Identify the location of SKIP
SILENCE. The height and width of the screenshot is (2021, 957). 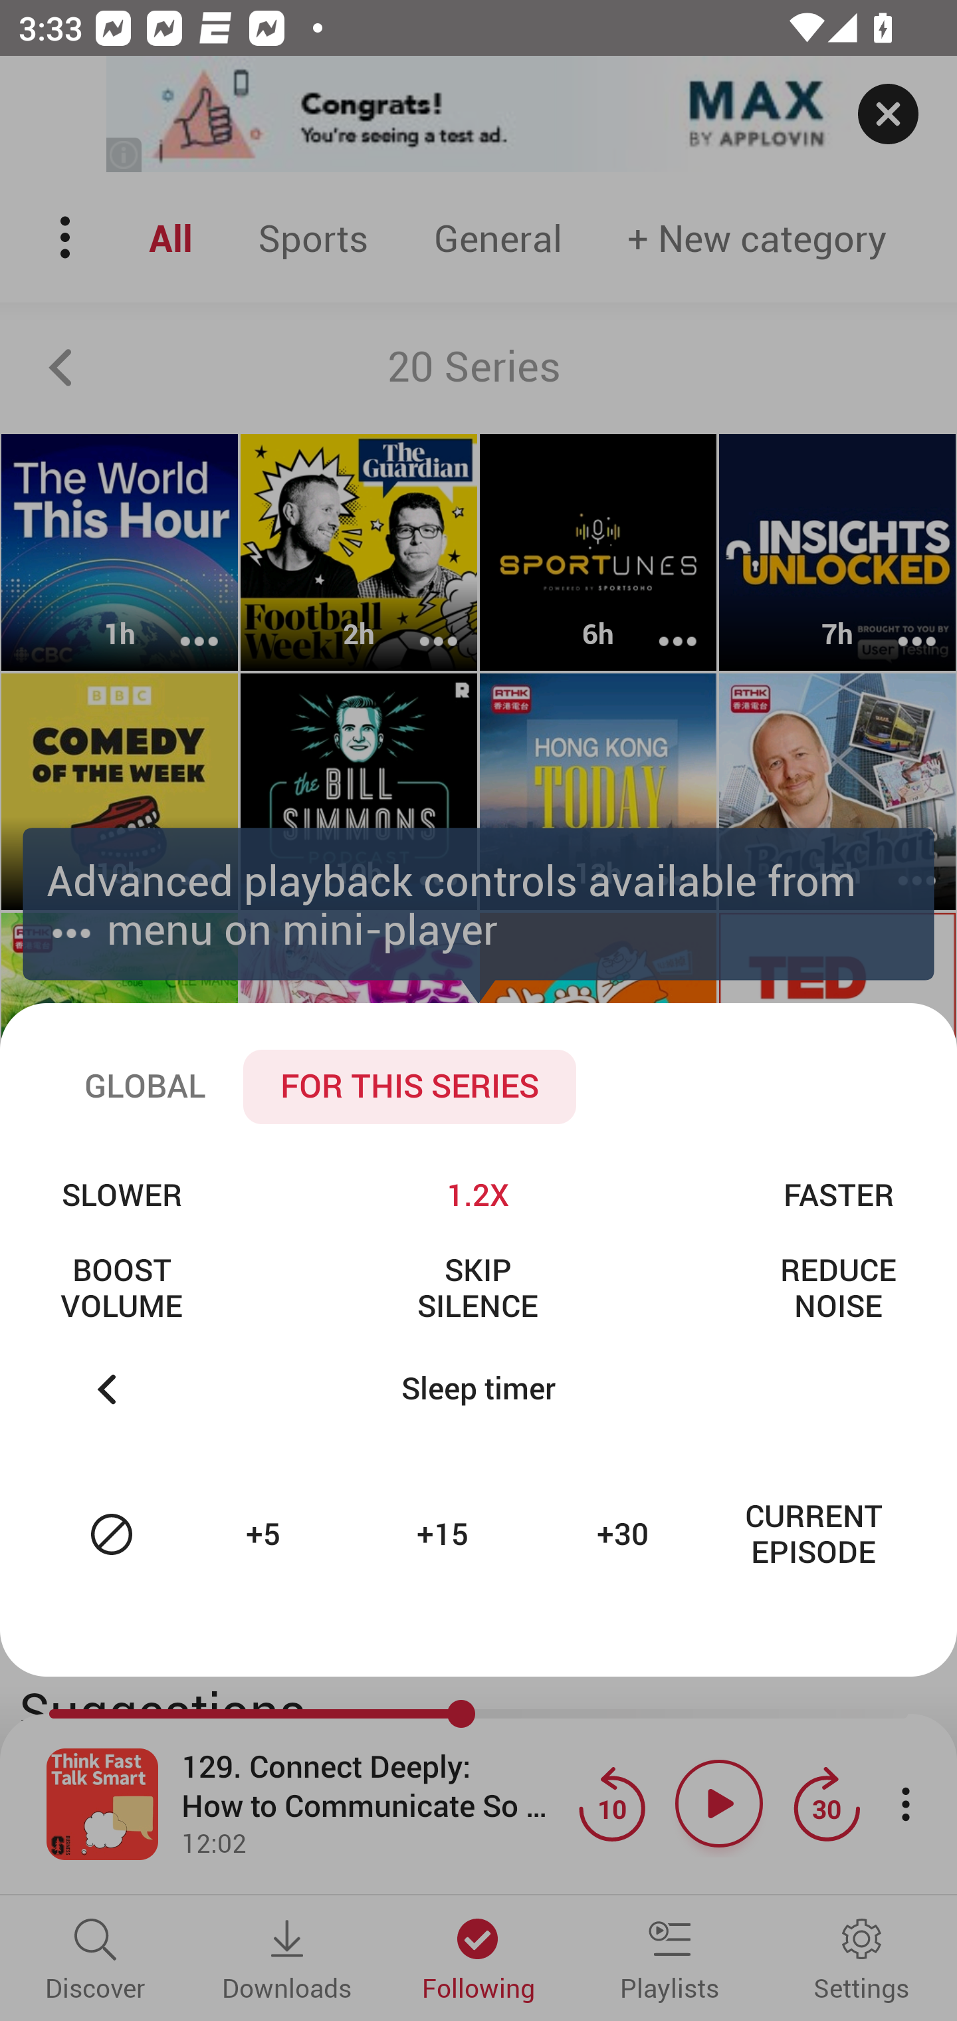
(477, 1287).